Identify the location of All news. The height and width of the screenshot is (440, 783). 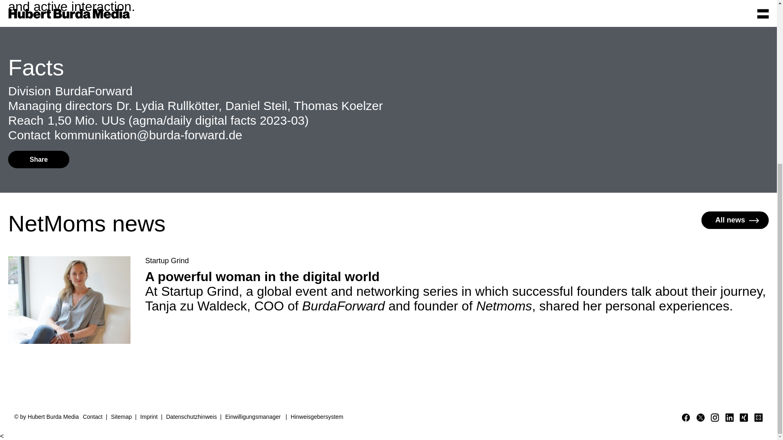
(735, 220).